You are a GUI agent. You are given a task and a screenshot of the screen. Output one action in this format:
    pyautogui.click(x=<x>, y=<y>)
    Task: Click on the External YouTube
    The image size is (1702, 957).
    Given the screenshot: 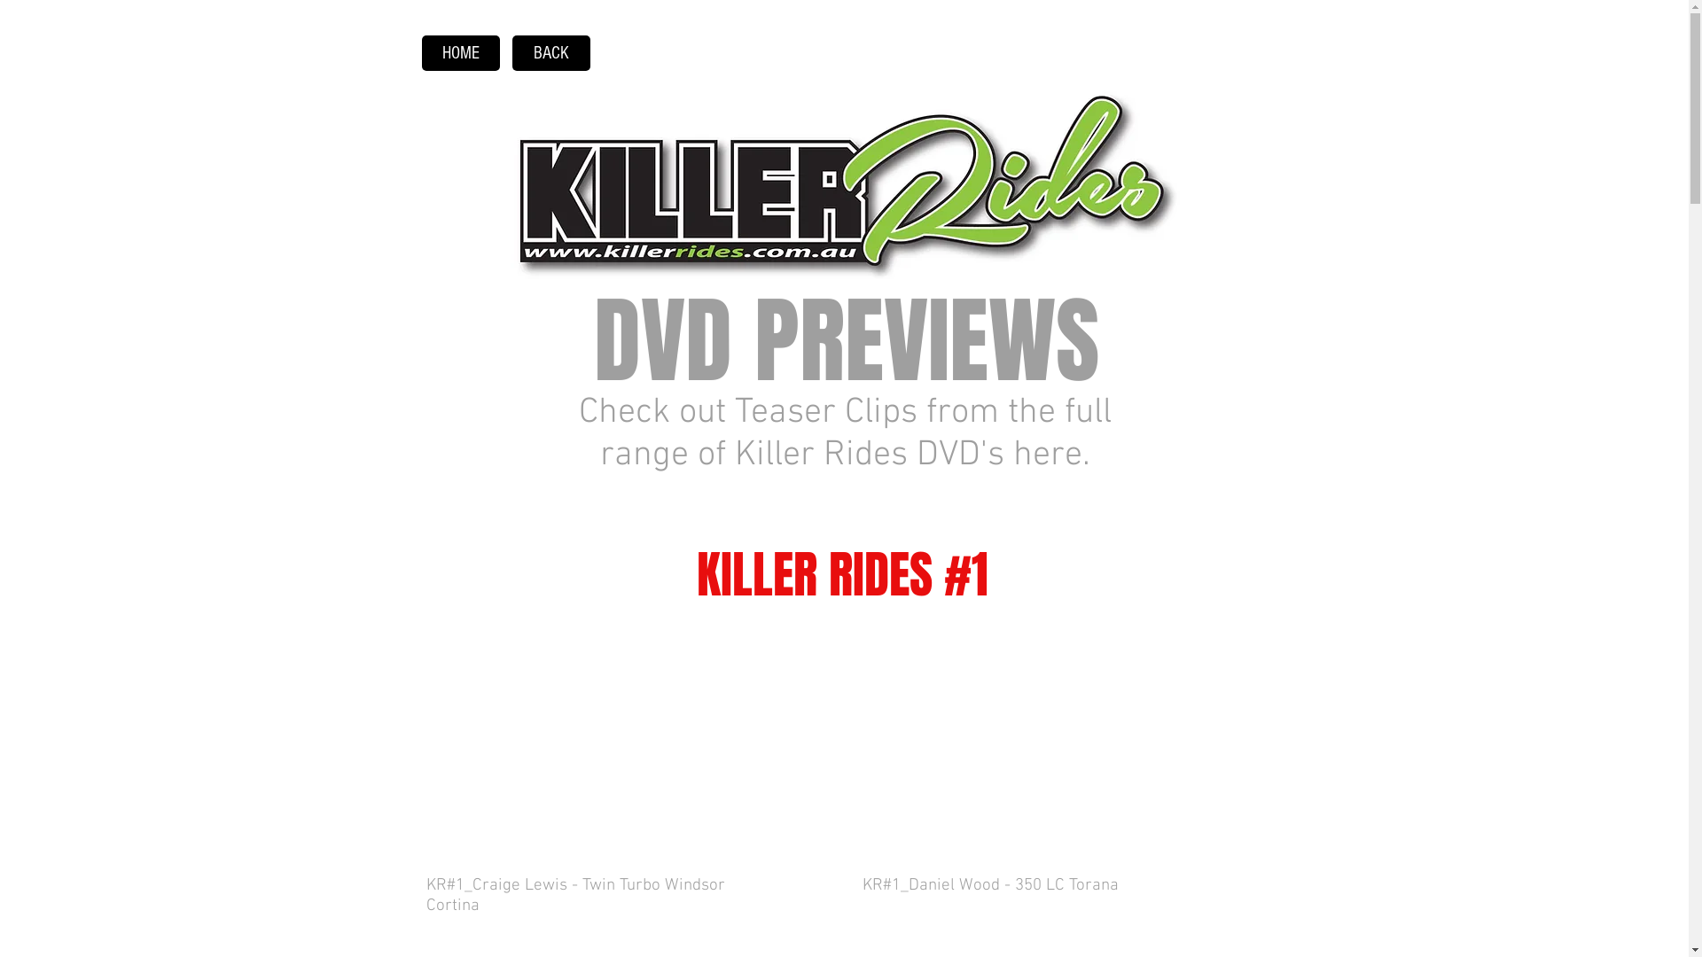 What is the action you would take?
    pyautogui.click(x=622, y=742)
    